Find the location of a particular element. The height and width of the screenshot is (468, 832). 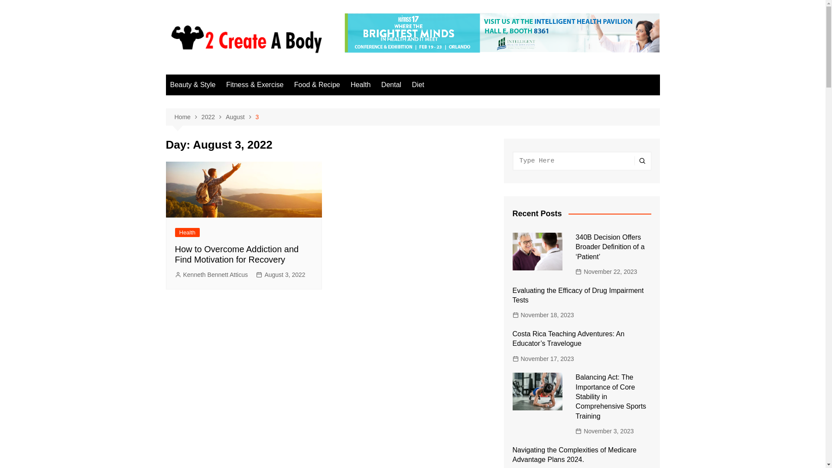

Health is located at coordinates (361, 85).